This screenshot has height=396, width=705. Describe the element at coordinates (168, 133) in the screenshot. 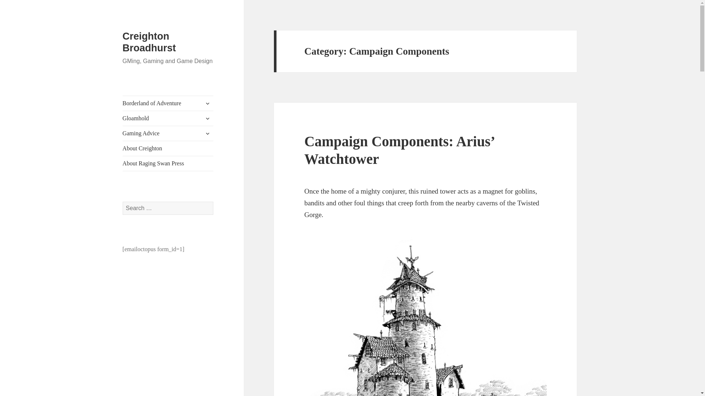

I see `Gaming Advice` at that location.